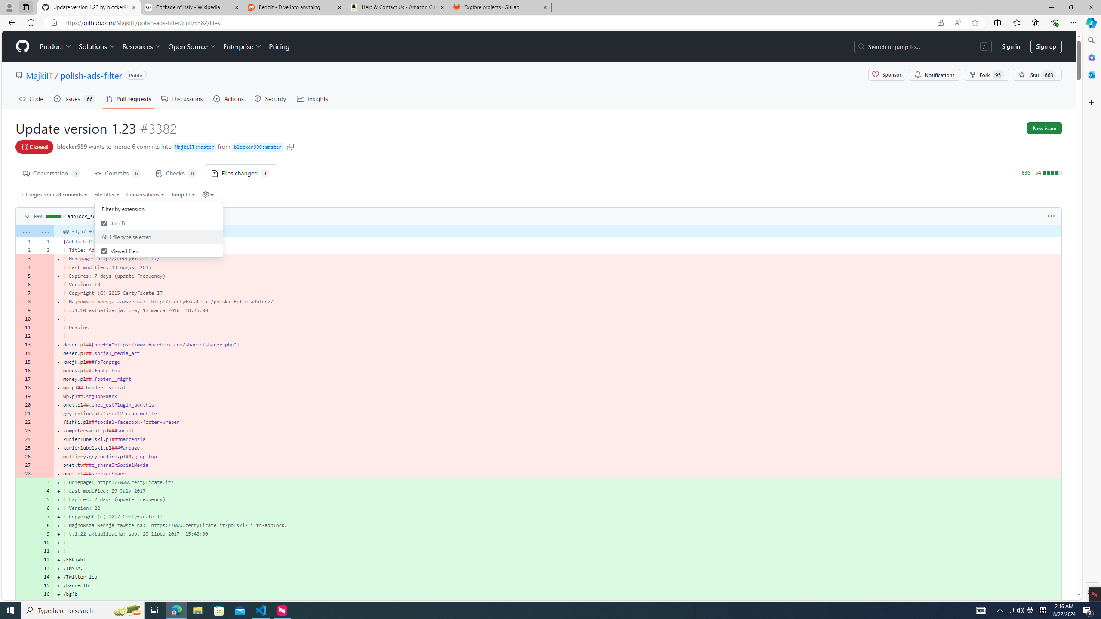 This screenshot has height=619, width=1101. I want to click on Sign up, so click(1046, 46).